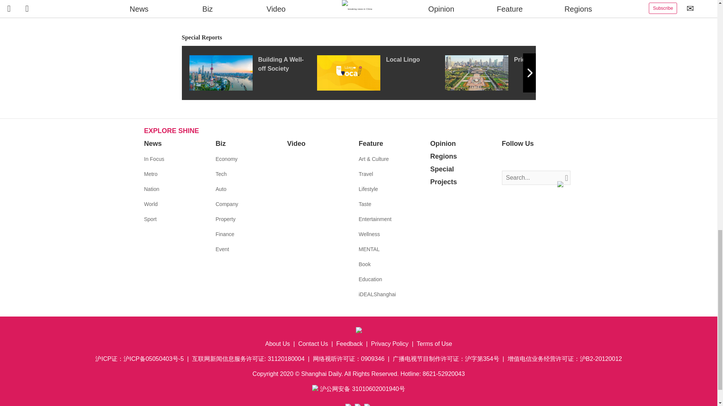  What do you see at coordinates (509, 73) in the screenshot?
I see `Pride of Place` at bounding box center [509, 73].